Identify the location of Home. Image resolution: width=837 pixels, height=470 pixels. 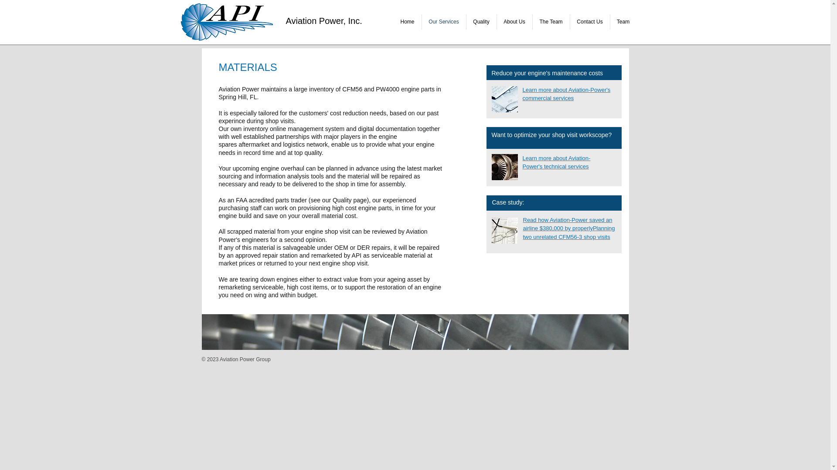
(407, 22).